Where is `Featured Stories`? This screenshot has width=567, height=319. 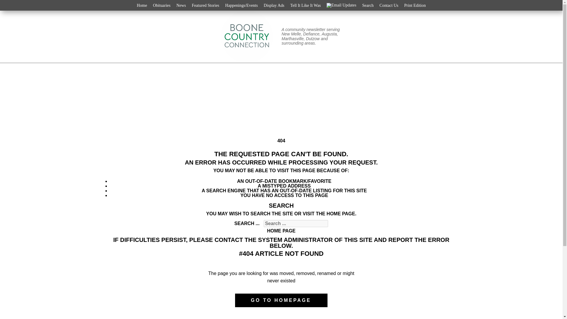 Featured Stories is located at coordinates (206, 5).